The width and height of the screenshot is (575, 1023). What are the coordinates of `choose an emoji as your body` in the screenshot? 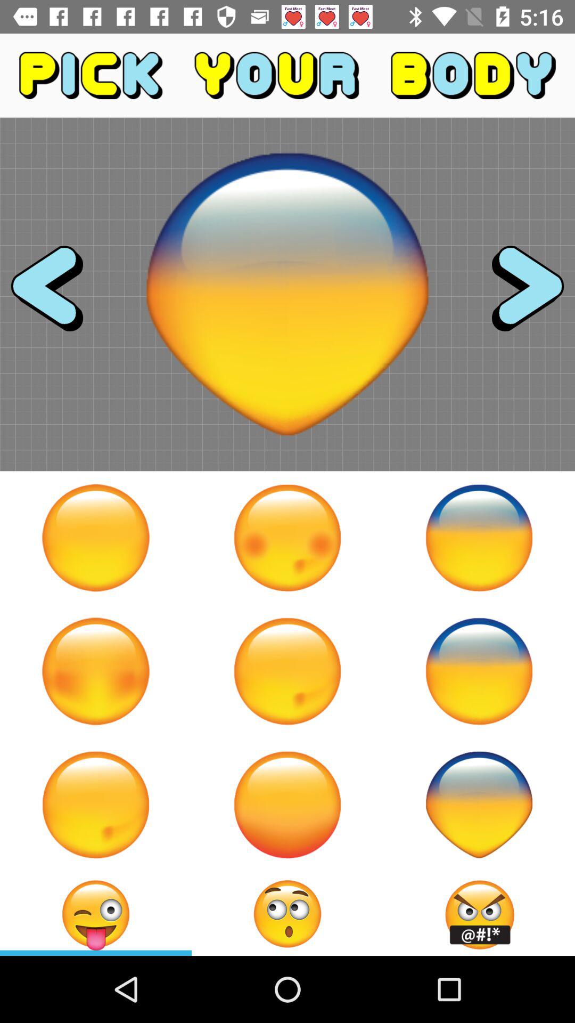 It's located at (287, 914).